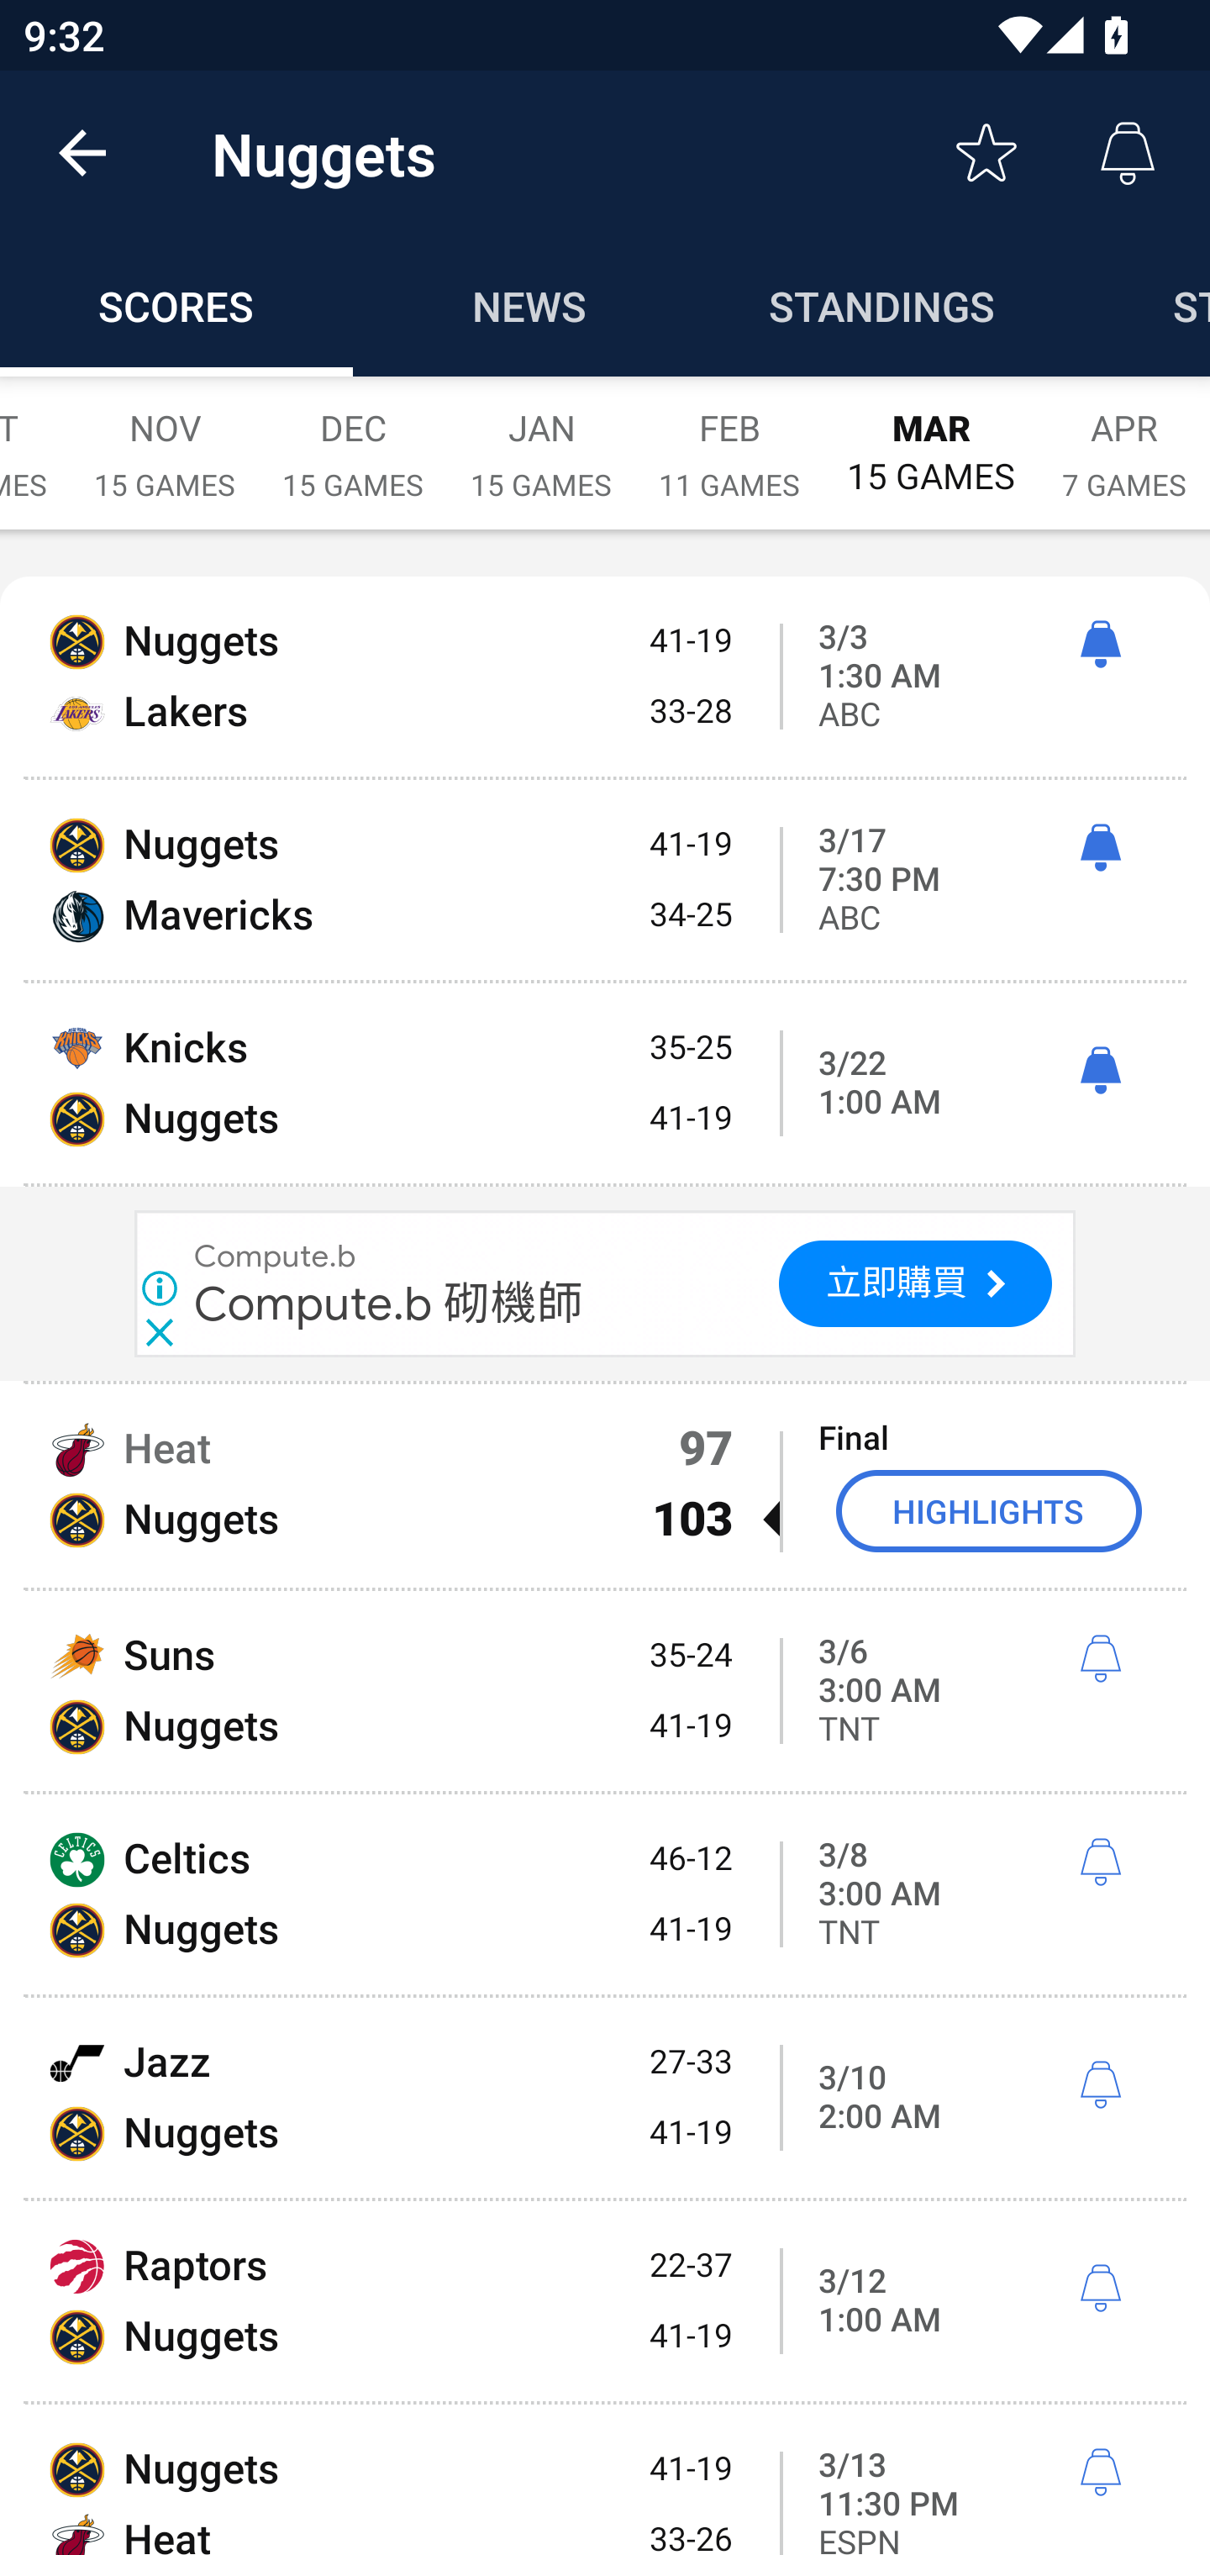 This screenshot has width=1210, height=2555. Describe the element at coordinates (605, 1485) in the screenshot. I see `Heat 97 Final Nuggets 103  HIGHLIGHTS` at that location.